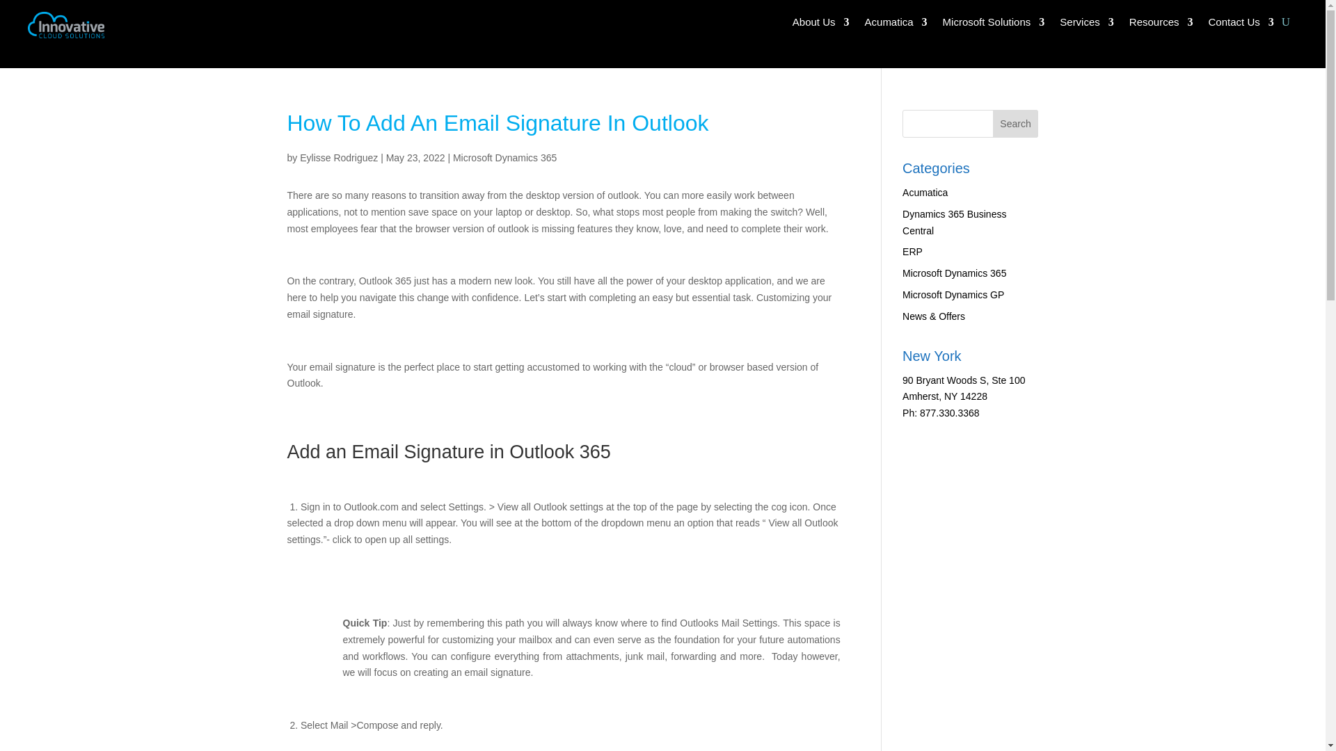  I want to click on Contact Us, so click(1241, 25).